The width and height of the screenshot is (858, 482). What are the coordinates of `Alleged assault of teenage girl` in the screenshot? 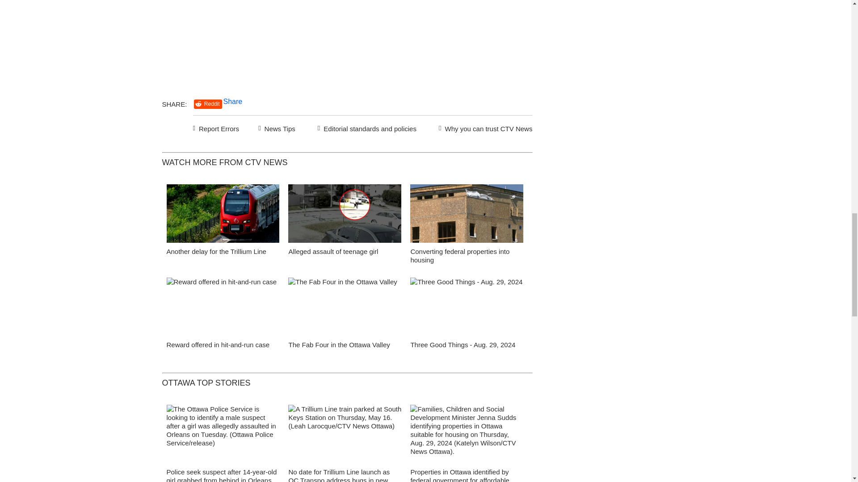 It's located at (333, 252).